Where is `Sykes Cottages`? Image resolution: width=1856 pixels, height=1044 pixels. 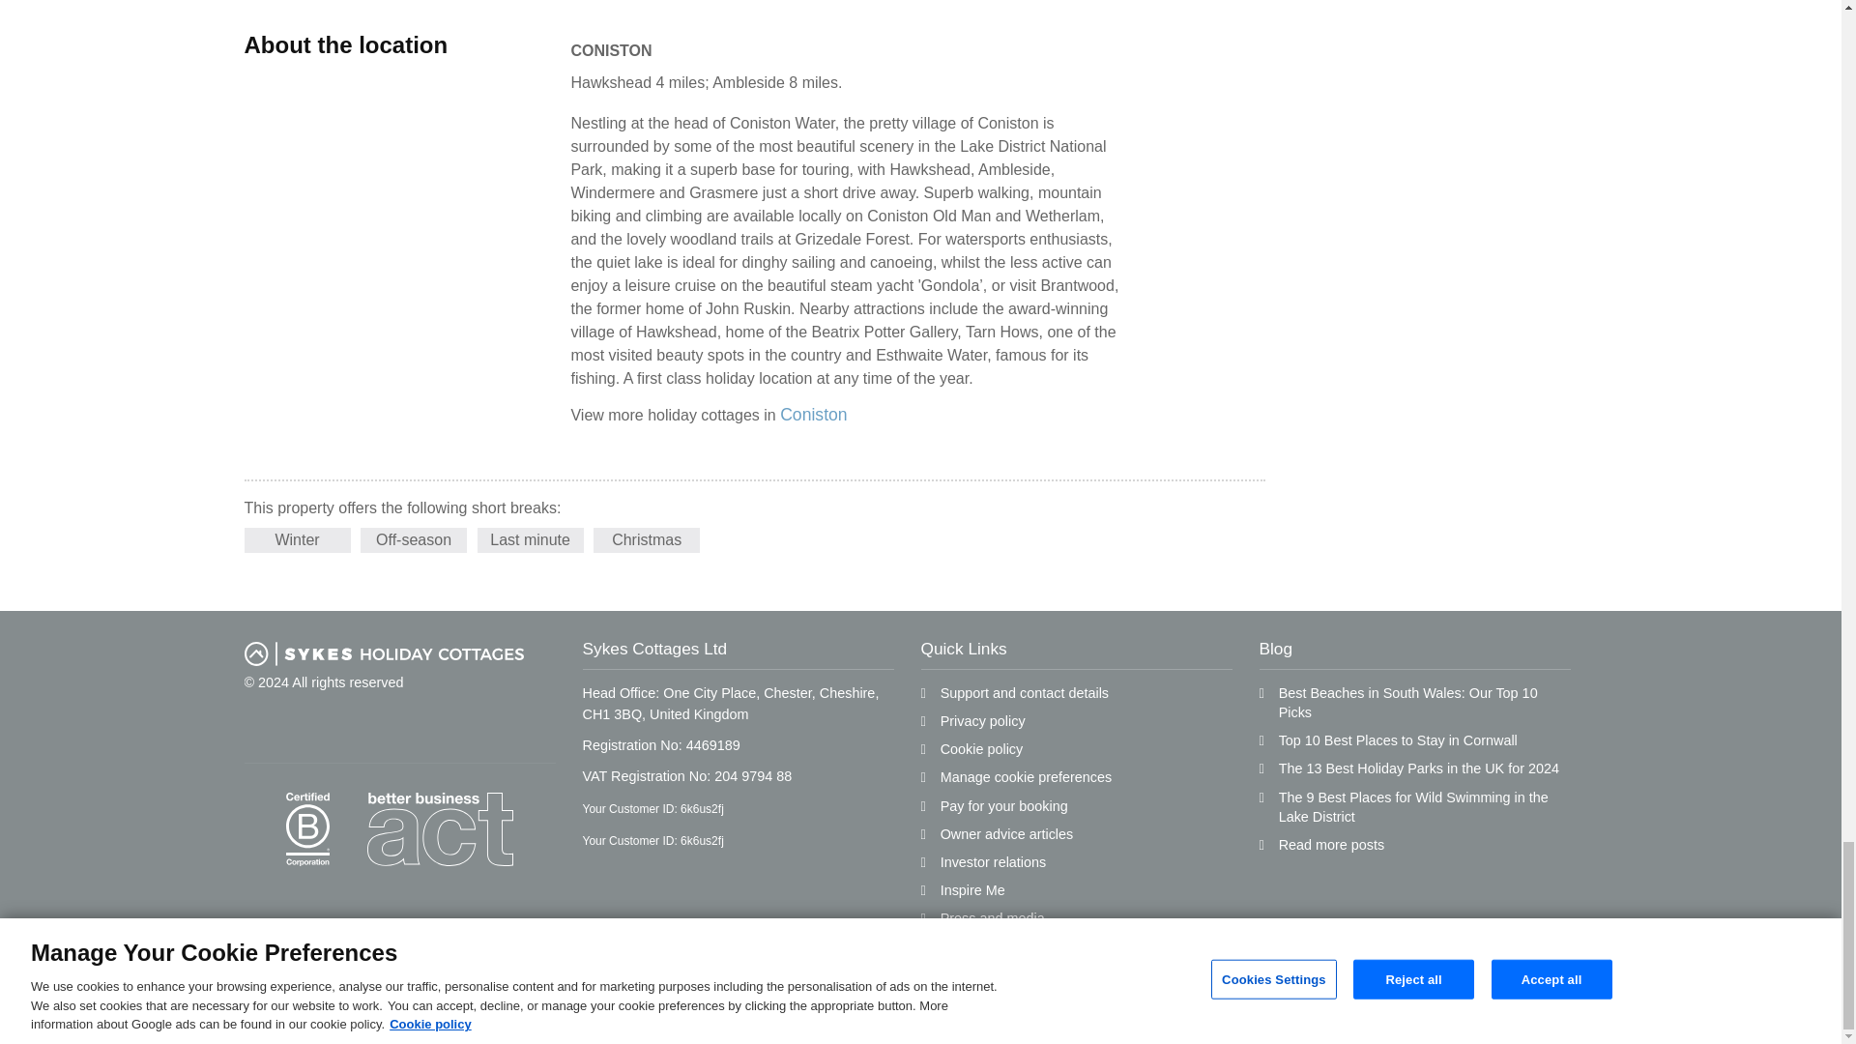
Sykes Cottages is located at coordinates (383, 653).